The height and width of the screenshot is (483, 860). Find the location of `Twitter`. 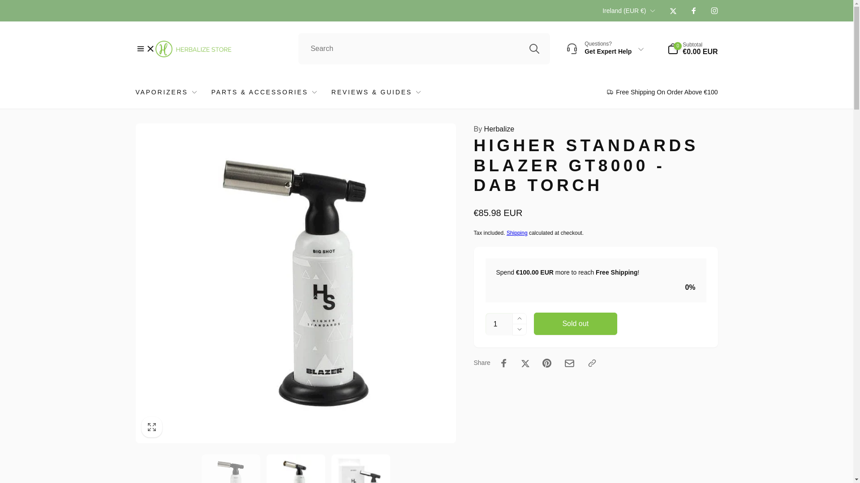

Twitter is located at coordinates (672, 11).